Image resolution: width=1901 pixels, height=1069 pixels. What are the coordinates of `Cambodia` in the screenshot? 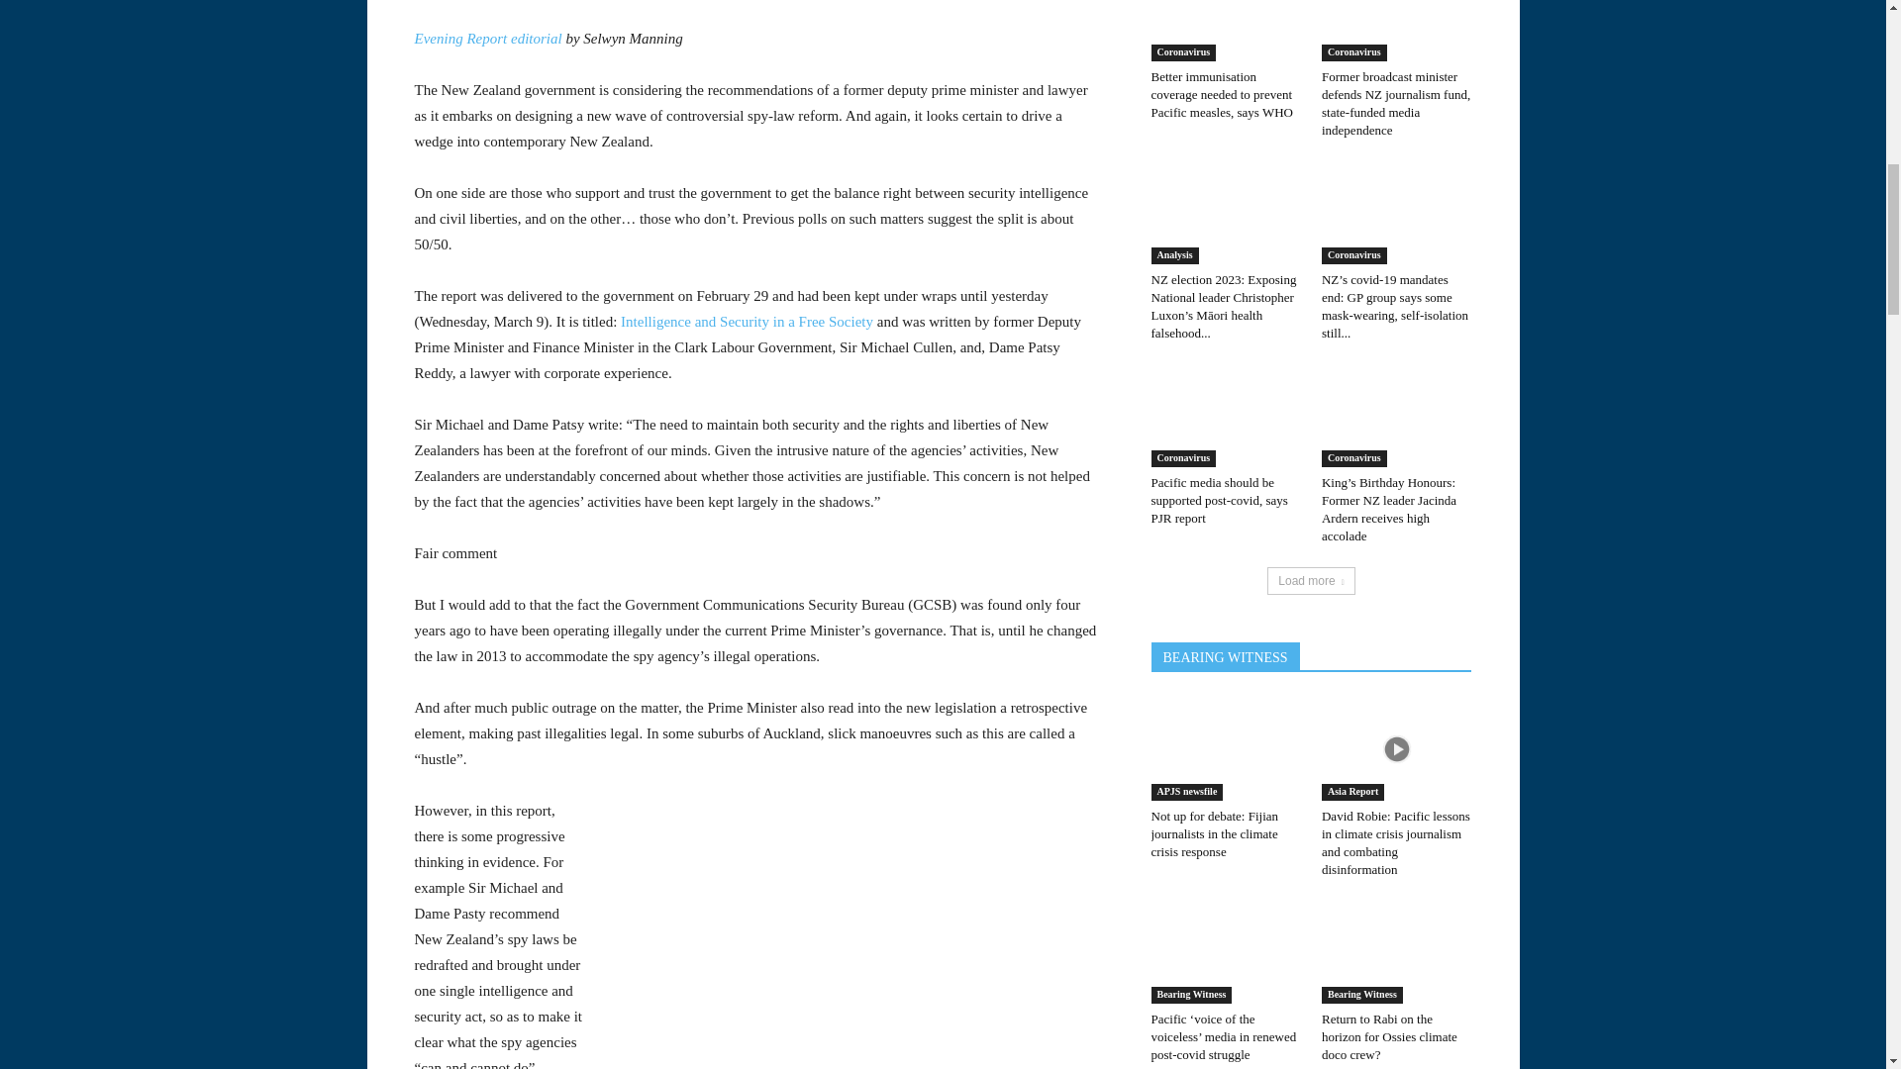 It's located at (183, 271).